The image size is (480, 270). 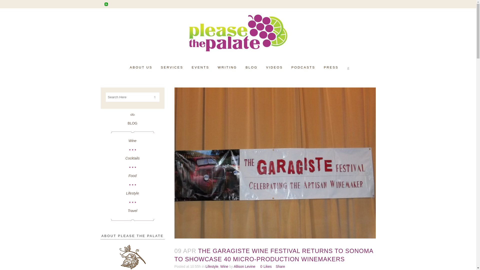 What do you see at coordinates (303, 67) in the screenshot?
I see `PODCASTS` at bounding box center [303, 67].